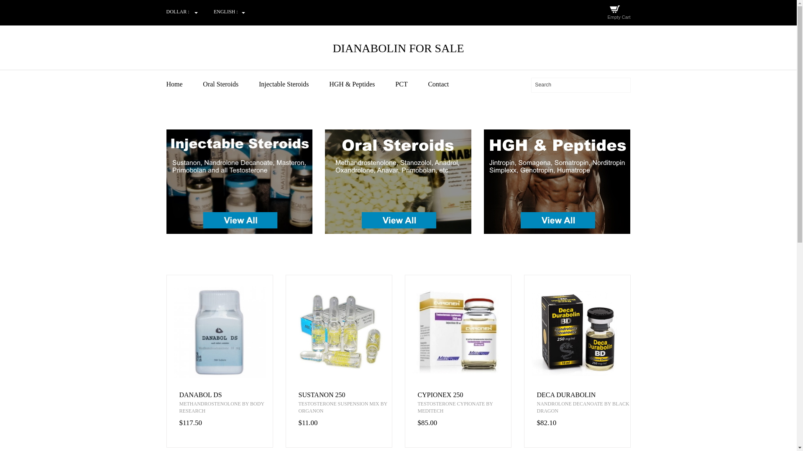 This screenshot has height=451, width=803. What do you see at coordinates (619, 17) in the screenshot?
I see `Empty Cart` at bounding box center [619, 17].